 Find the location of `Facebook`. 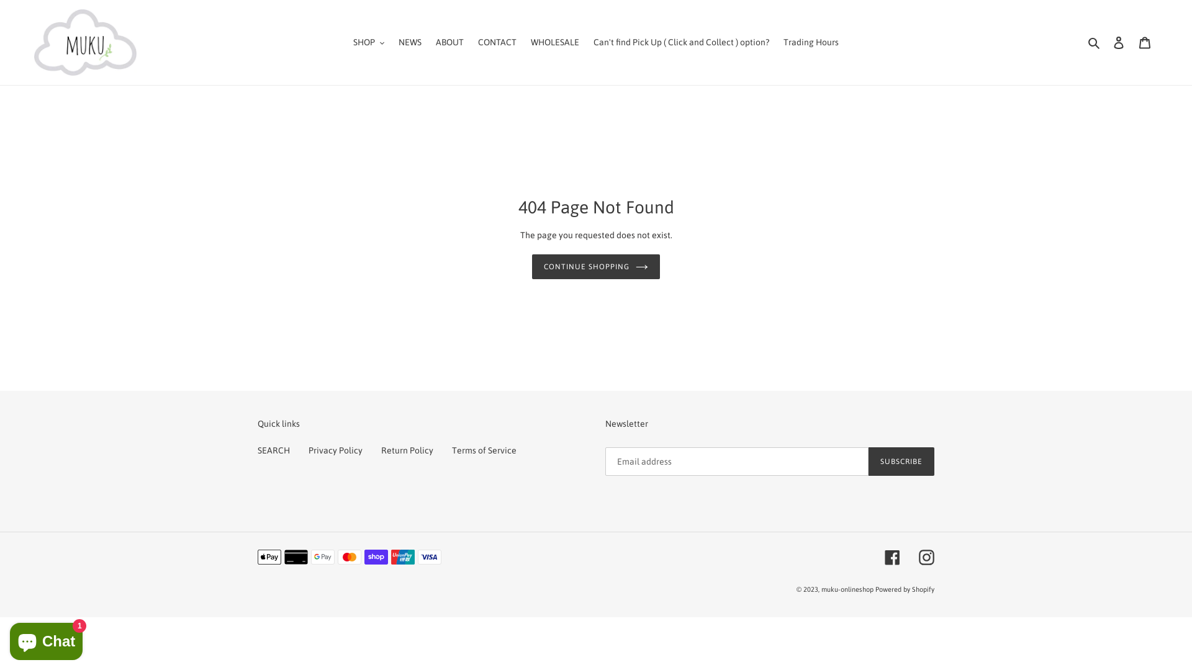

Facebook is located at coordinates (893, 557).